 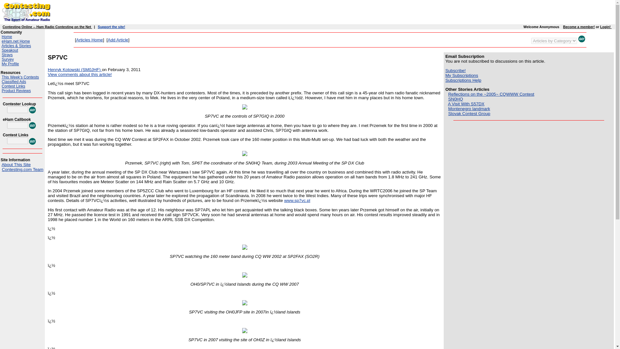 I want to click on Add Article, so click(x=118, y=39).